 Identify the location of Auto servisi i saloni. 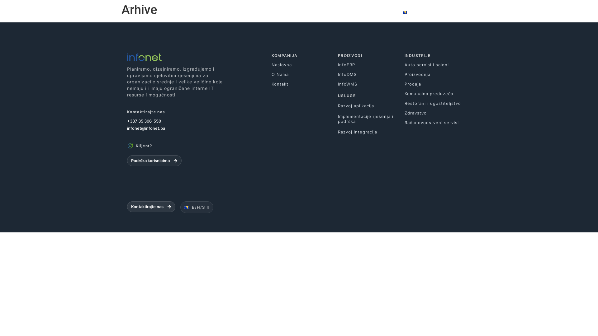
(438, 65).